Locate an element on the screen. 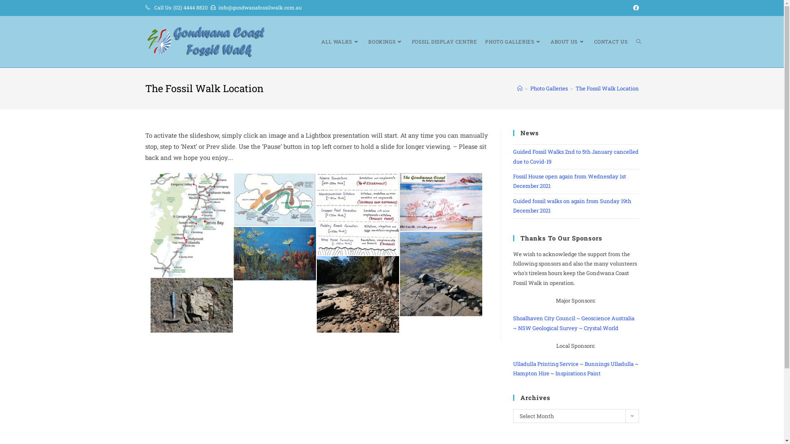 This screenshot has height=444, width=790. Shoalhaven City Council ~ is located at coordinates (546, 318).